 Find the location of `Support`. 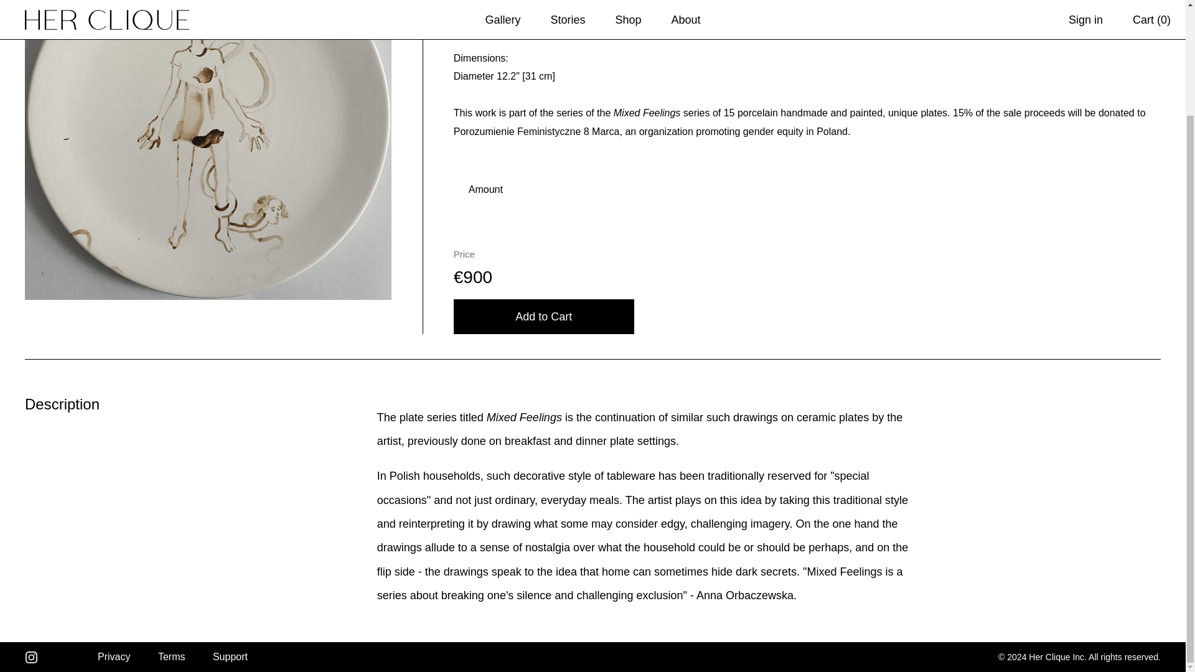

Support is located at coordinates (230, 656).